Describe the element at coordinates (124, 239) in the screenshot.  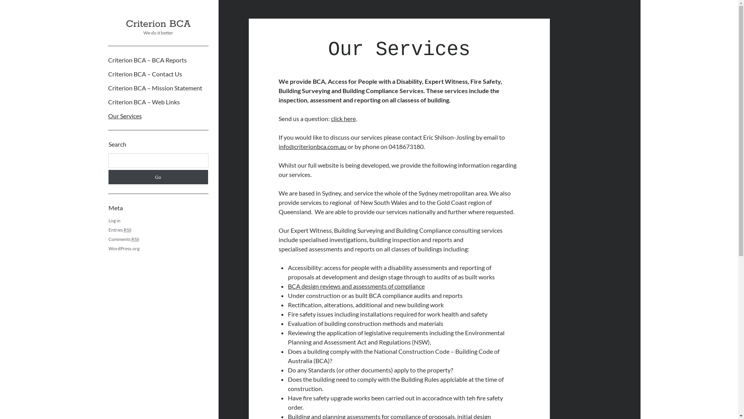
I see `Comments RSS` at that location.